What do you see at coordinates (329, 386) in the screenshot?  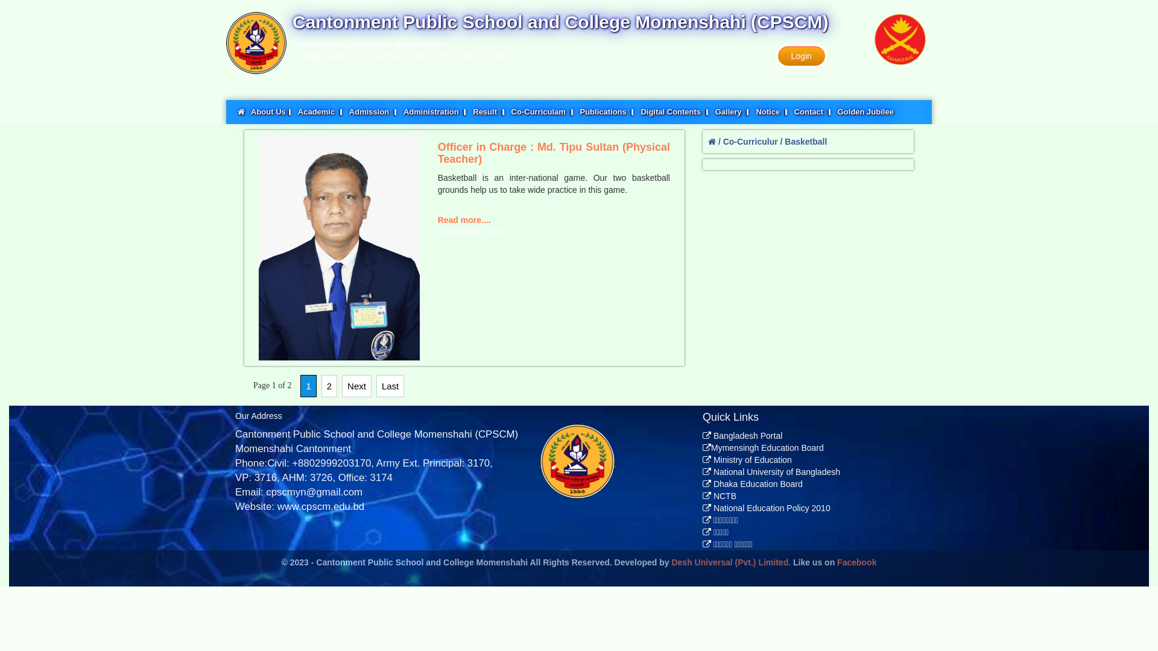 I see `2` at bounding box center [329, 386].